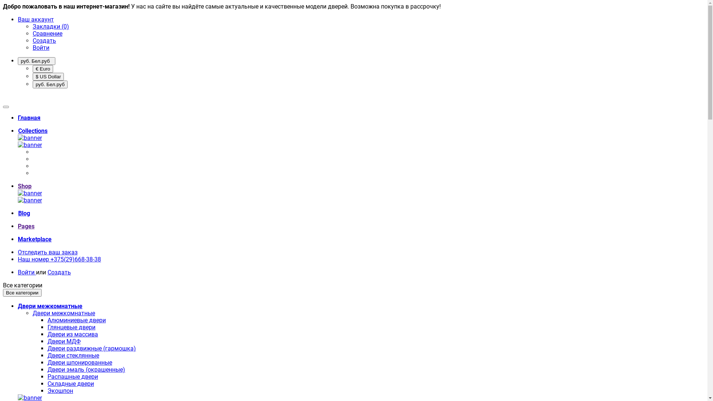 Image resolution: width=713 pixels, height=401 pixels. Describe the element at coordinates (35, 239) in the screenshot. I see `Marketplace` at that location.